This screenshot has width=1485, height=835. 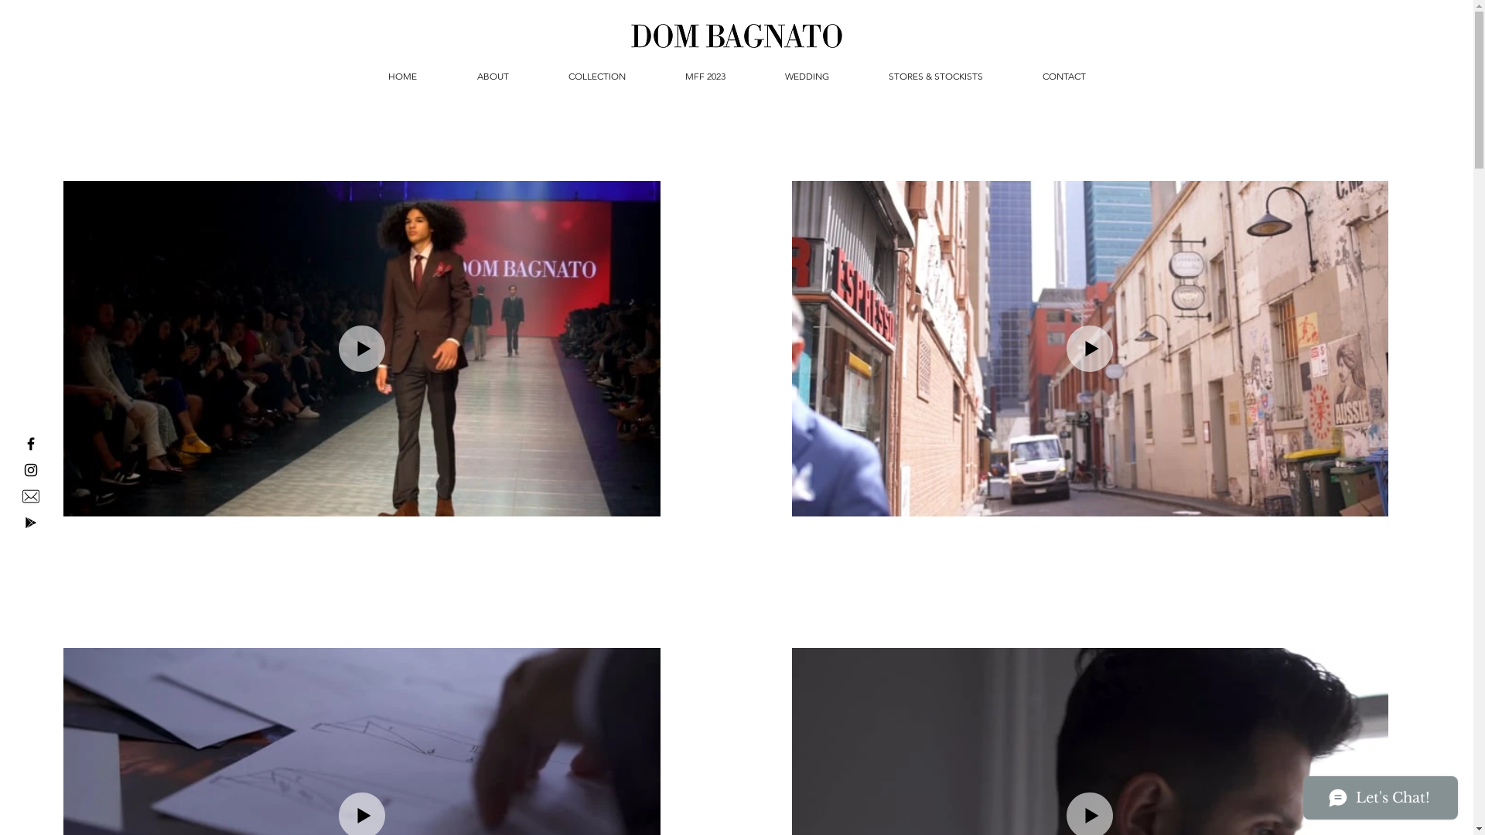 I want to click on STORES & STOCKISTS, so click(x=936, y=77).